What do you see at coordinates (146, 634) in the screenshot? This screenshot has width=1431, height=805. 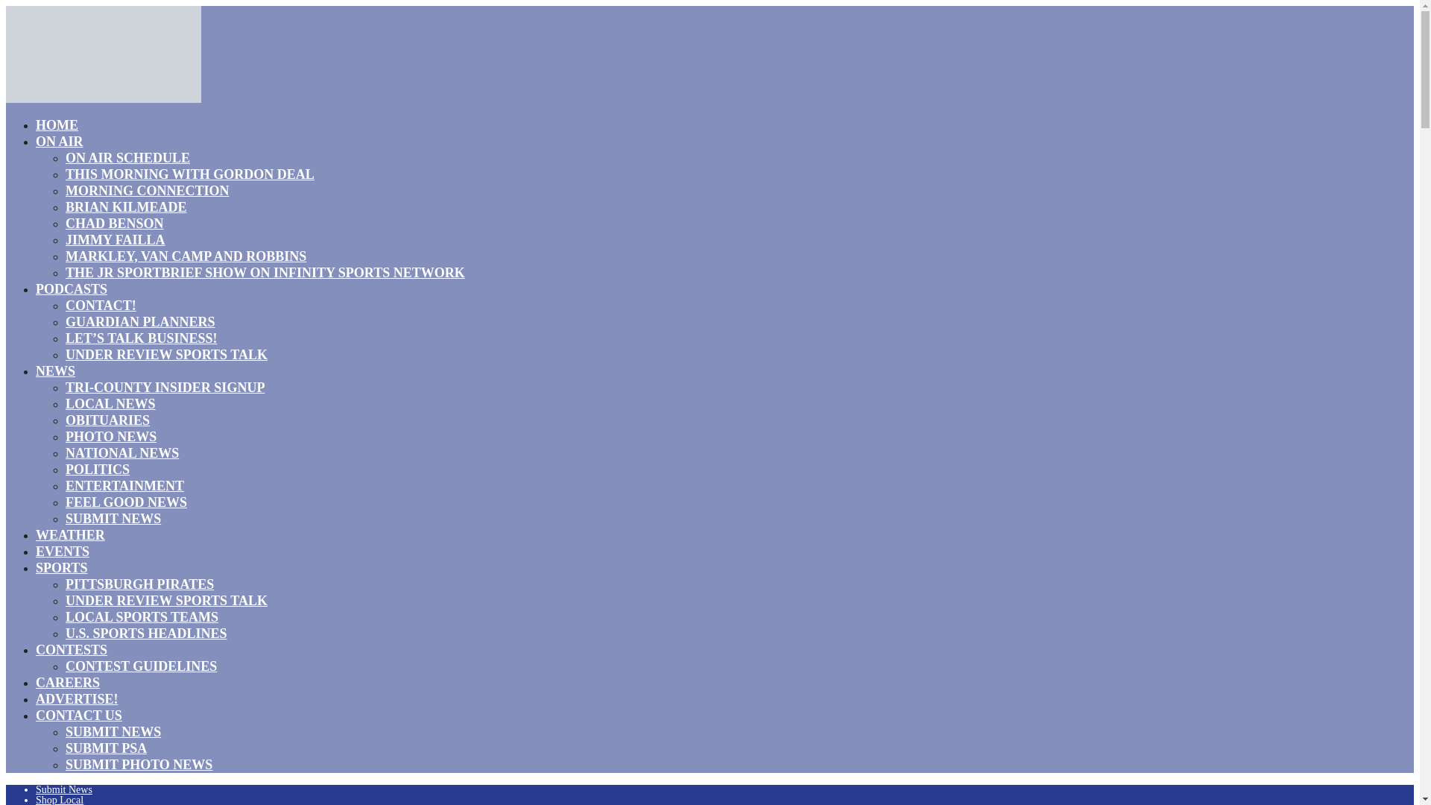 I see `U.S. SPORTS HEADLINES` at bounding box center [146, 634].